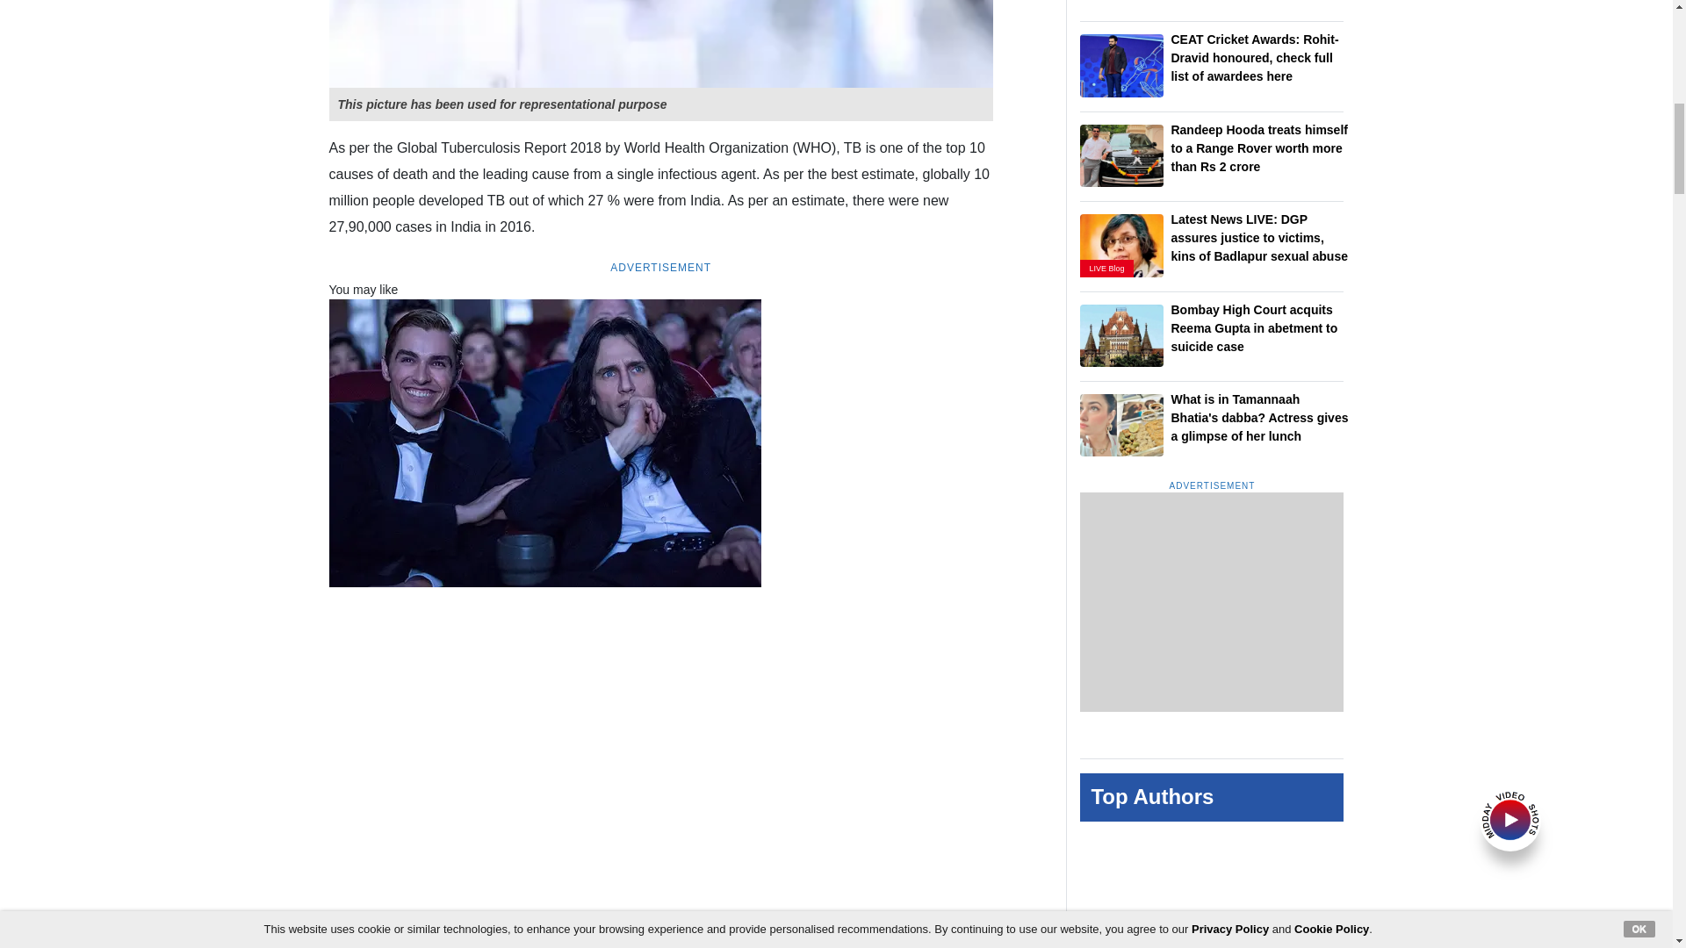 The height and width of the screenshot is (948, 1686). What do you see at coordinates (660, 44) in the screenshot?
I see `What are the difficulties in tuberculosis control in India?` at bounding box center [660, 44].